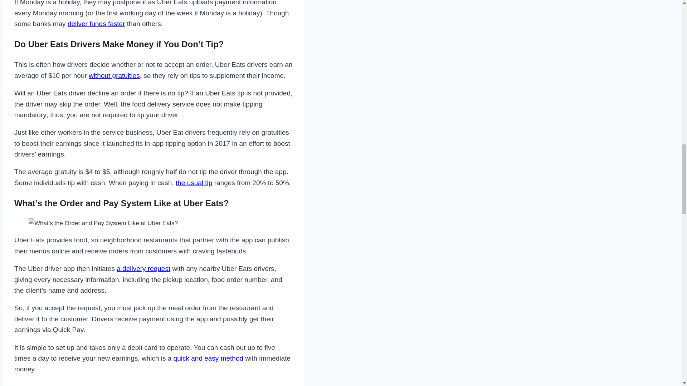 The height and width of the screenshot is (386, 687). I want to click on quick and easy method, so click(208, 358).